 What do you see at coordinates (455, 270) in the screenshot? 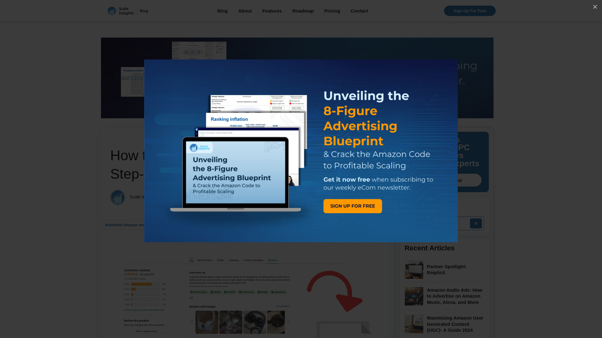
I see `Partner Spotlight: Emplicit` at bounding box center [455, 270].